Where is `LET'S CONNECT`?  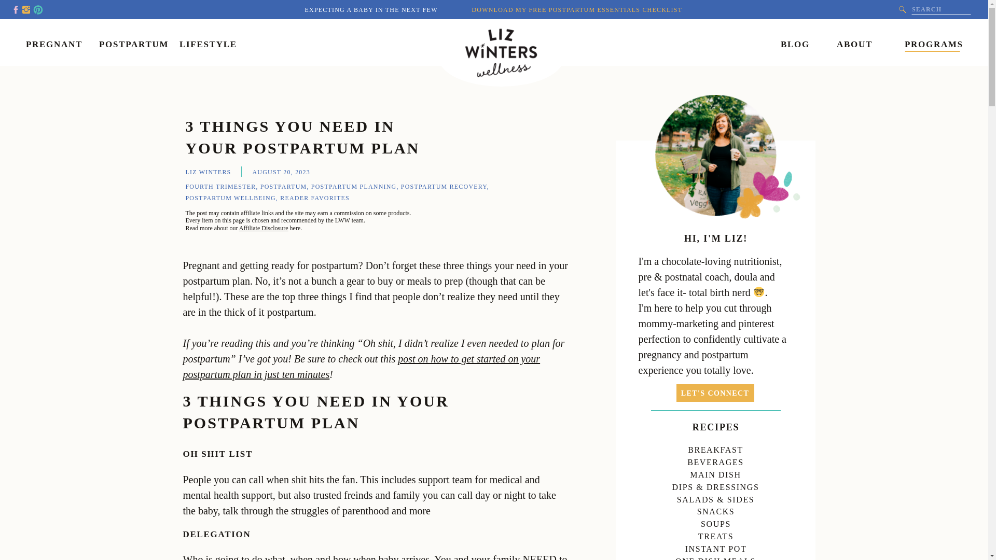 LET'S CONNECT is located at coordinates (715, 393).